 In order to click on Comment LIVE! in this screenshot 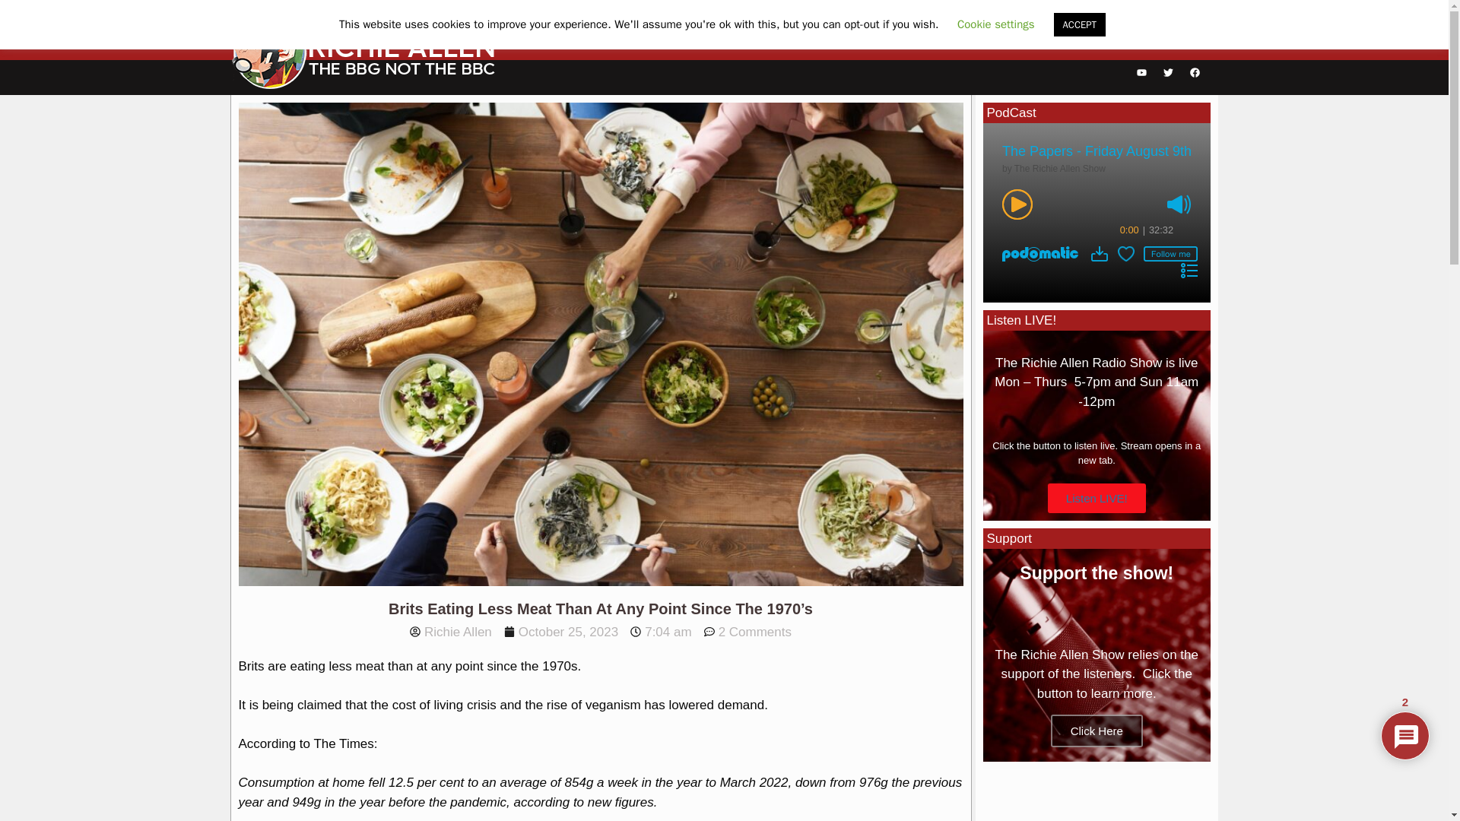, I will do `click(1001, 42)`.